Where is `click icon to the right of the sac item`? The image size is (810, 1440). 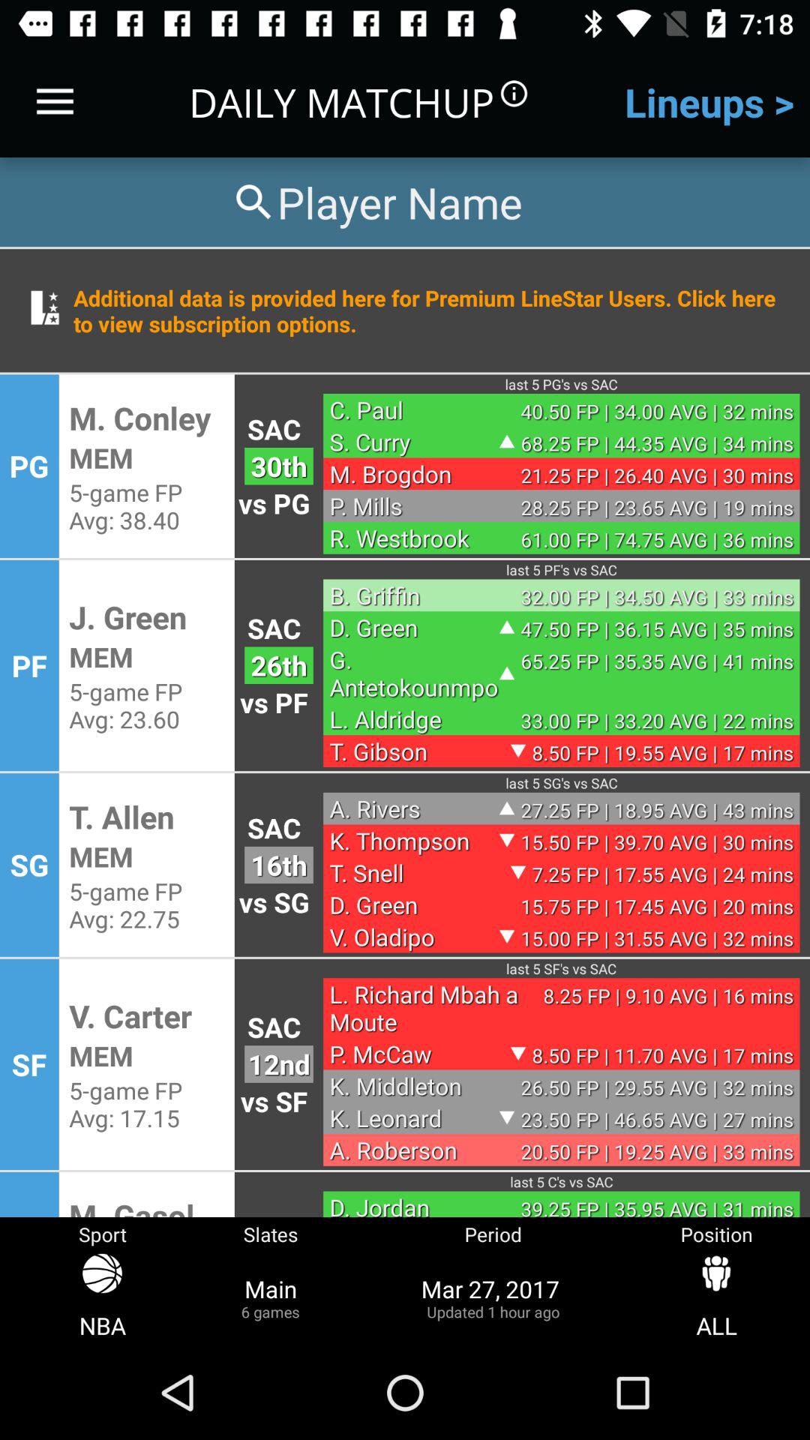
click icon to the right of the sac item is located at coordinates (414, 595).